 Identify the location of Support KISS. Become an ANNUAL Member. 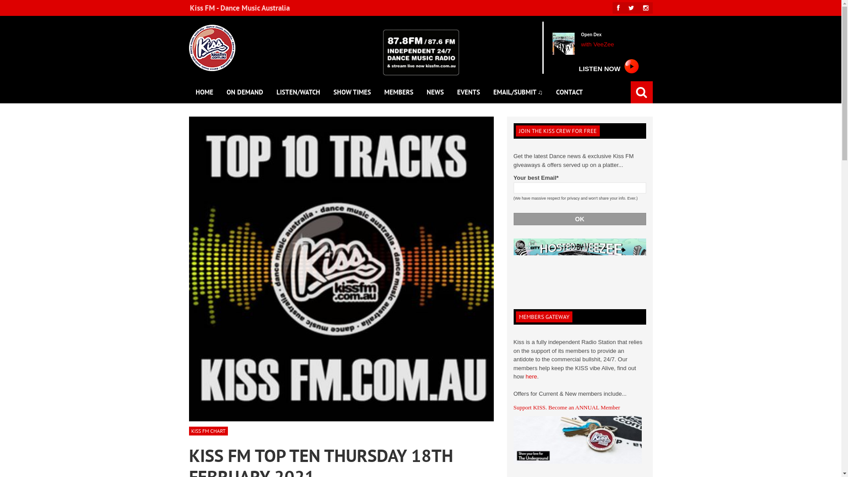
(579, 408).